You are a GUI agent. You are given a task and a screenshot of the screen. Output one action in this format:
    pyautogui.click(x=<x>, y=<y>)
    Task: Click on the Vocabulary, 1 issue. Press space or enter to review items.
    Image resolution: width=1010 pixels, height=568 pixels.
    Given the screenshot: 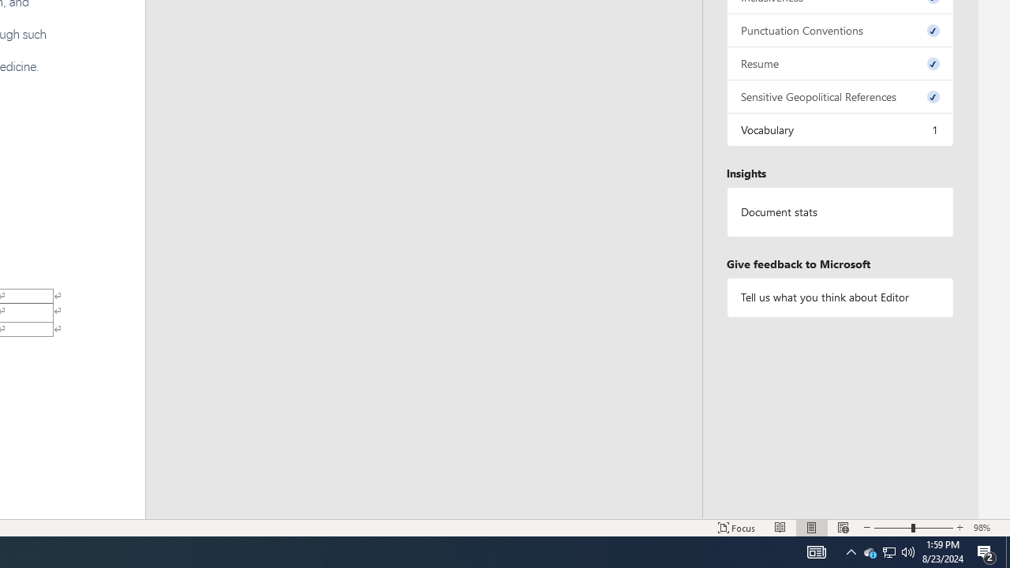 What is the action you would take?
    pyautogui.click(x=840, y=129)
    